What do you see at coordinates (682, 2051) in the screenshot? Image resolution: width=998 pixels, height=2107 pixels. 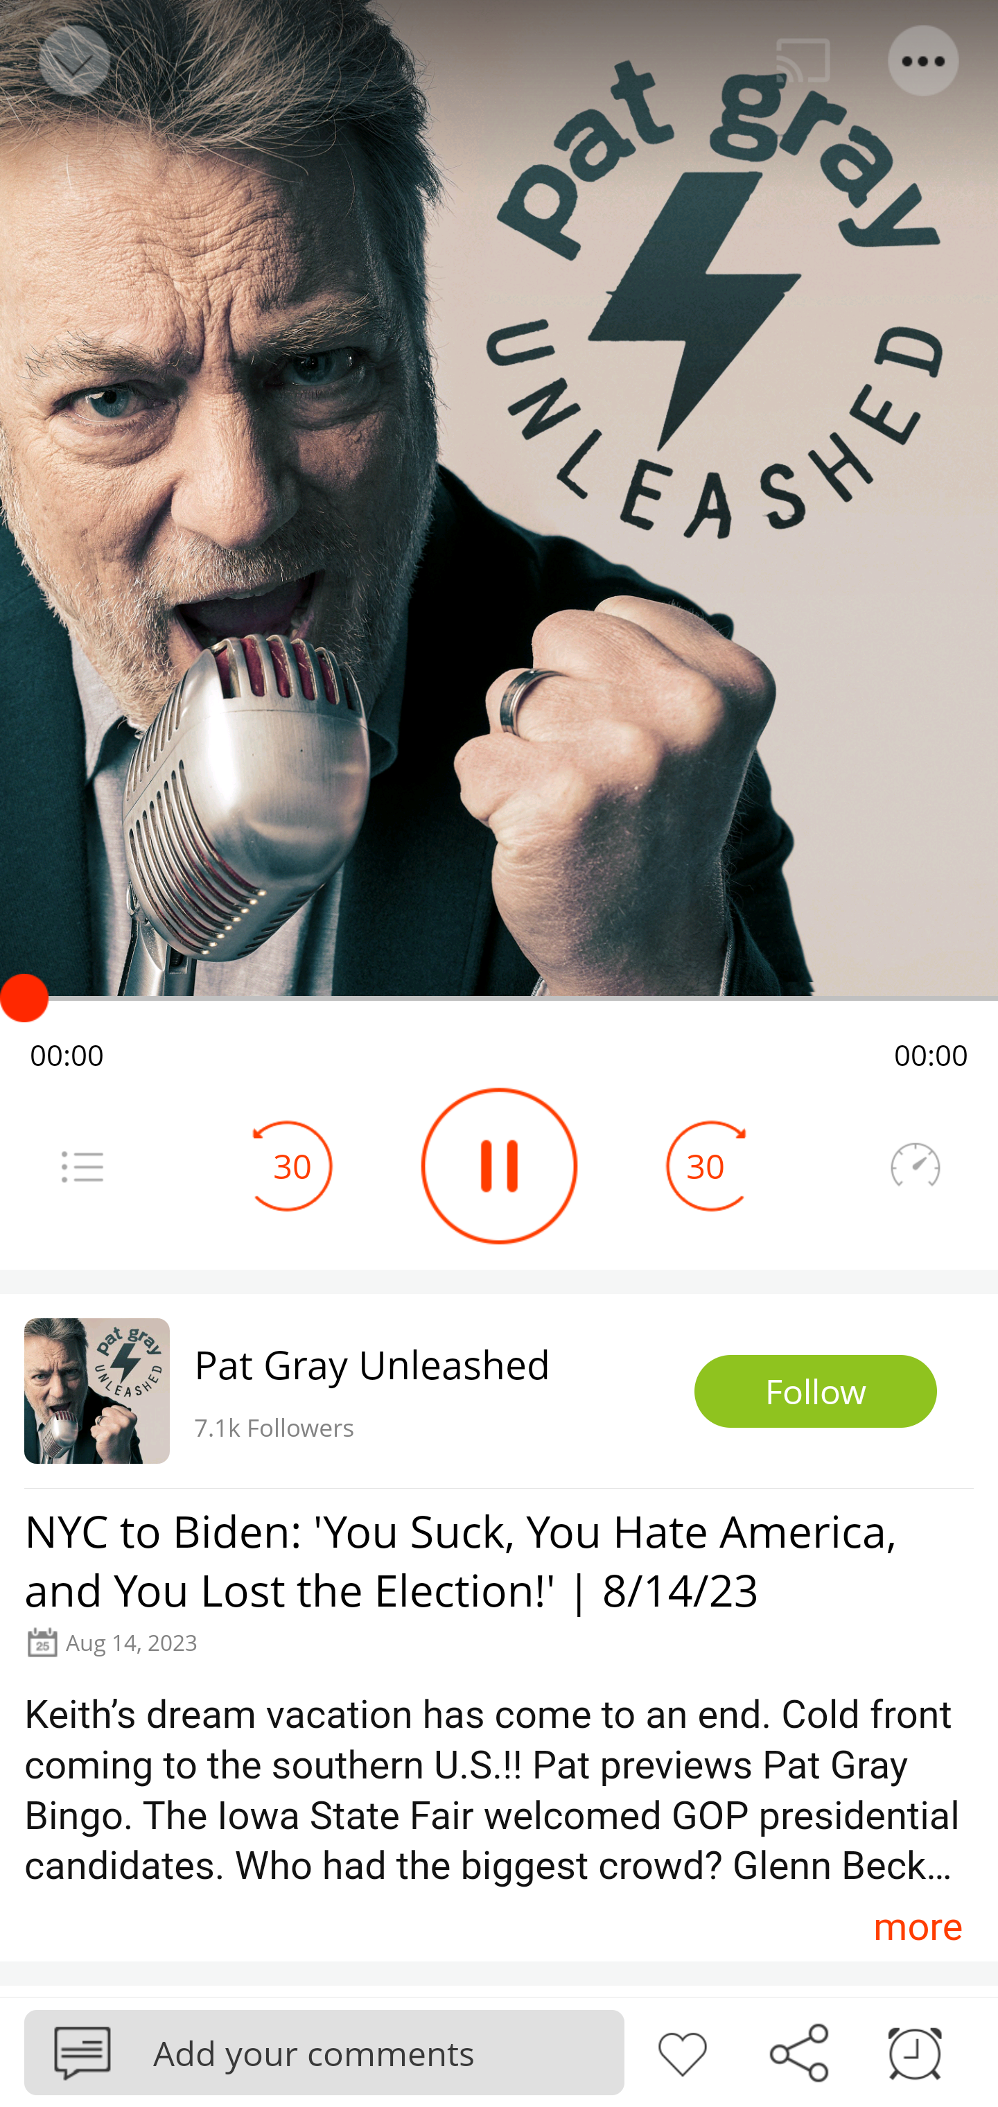 I see `Like` at bounding box center [682, 2051].